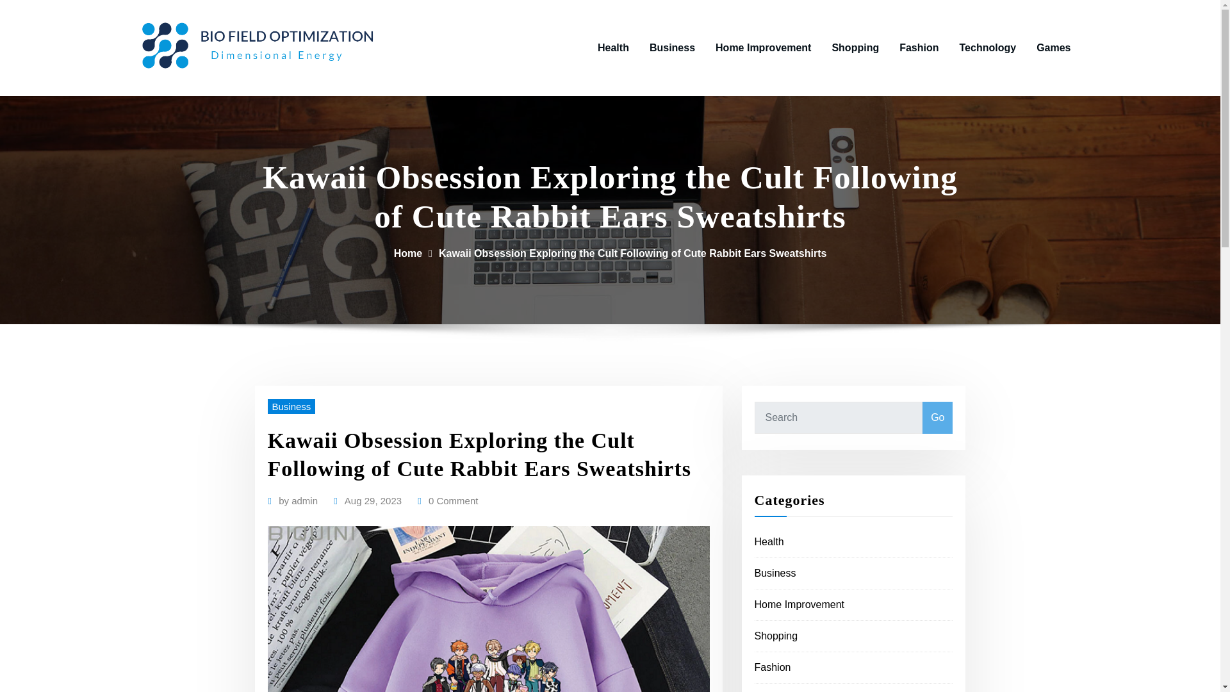 The image size is (1230, 692). I want to click on by admin, so click(298, 500).